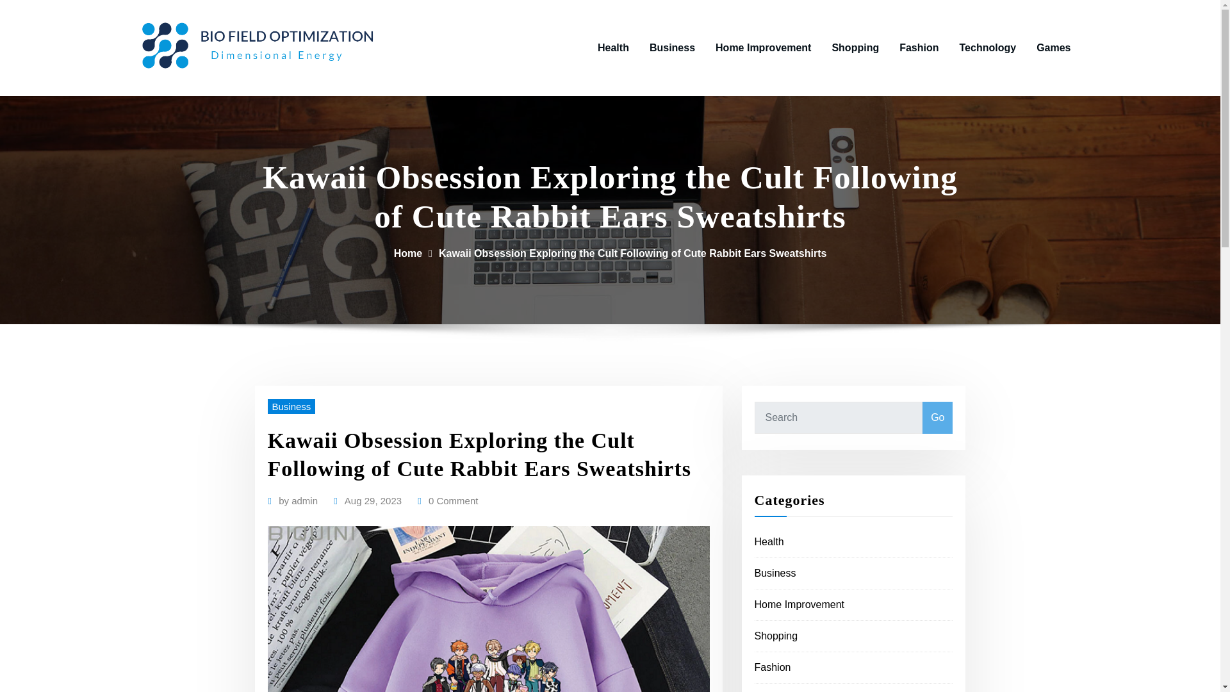 The image size is (1230, 692). I want to click on by admin, so click(298, 500).